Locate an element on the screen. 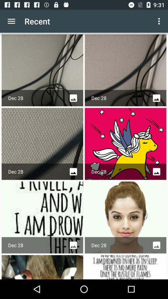 This screenshot has height=299, width=168. select the app to the right of recent is located at coordinates (160, 21).